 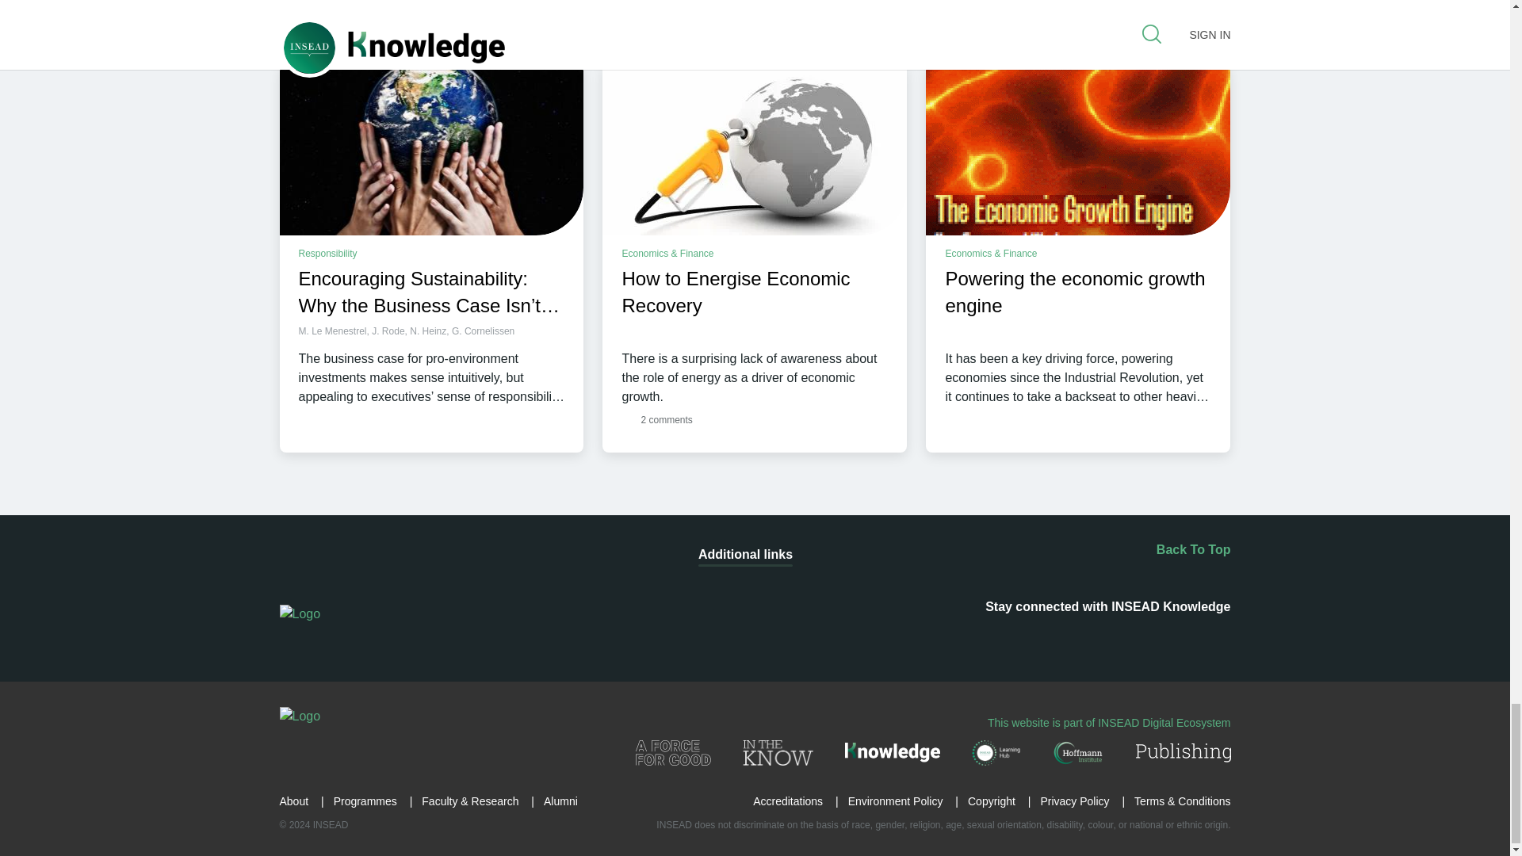 I want to click on Podcasts, so click(x=1167, y=637).